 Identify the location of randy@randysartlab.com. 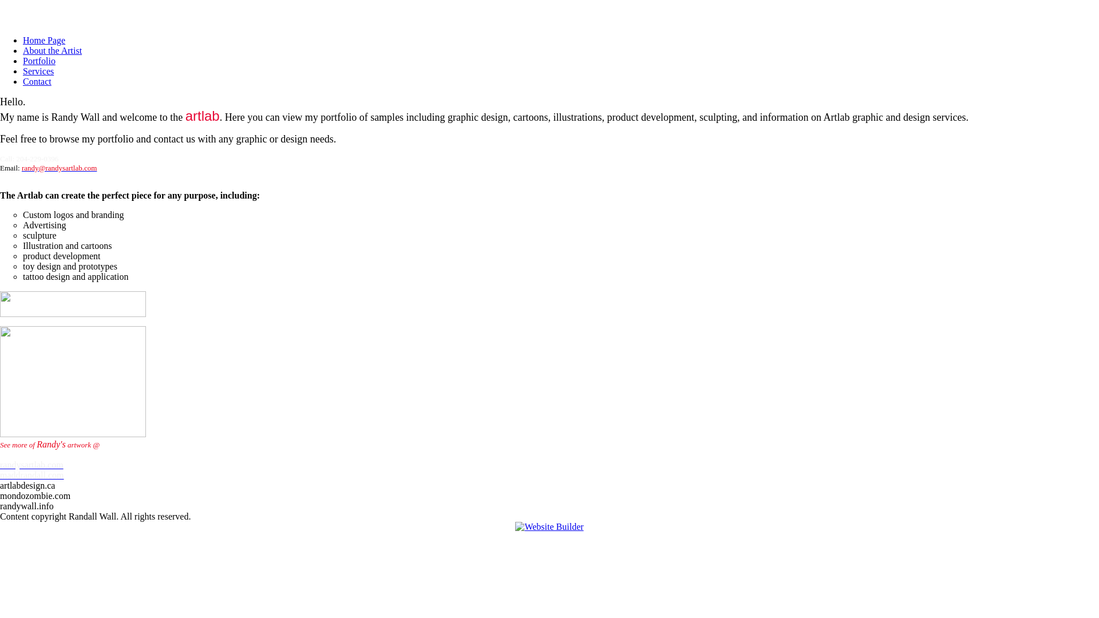
(60, 167).